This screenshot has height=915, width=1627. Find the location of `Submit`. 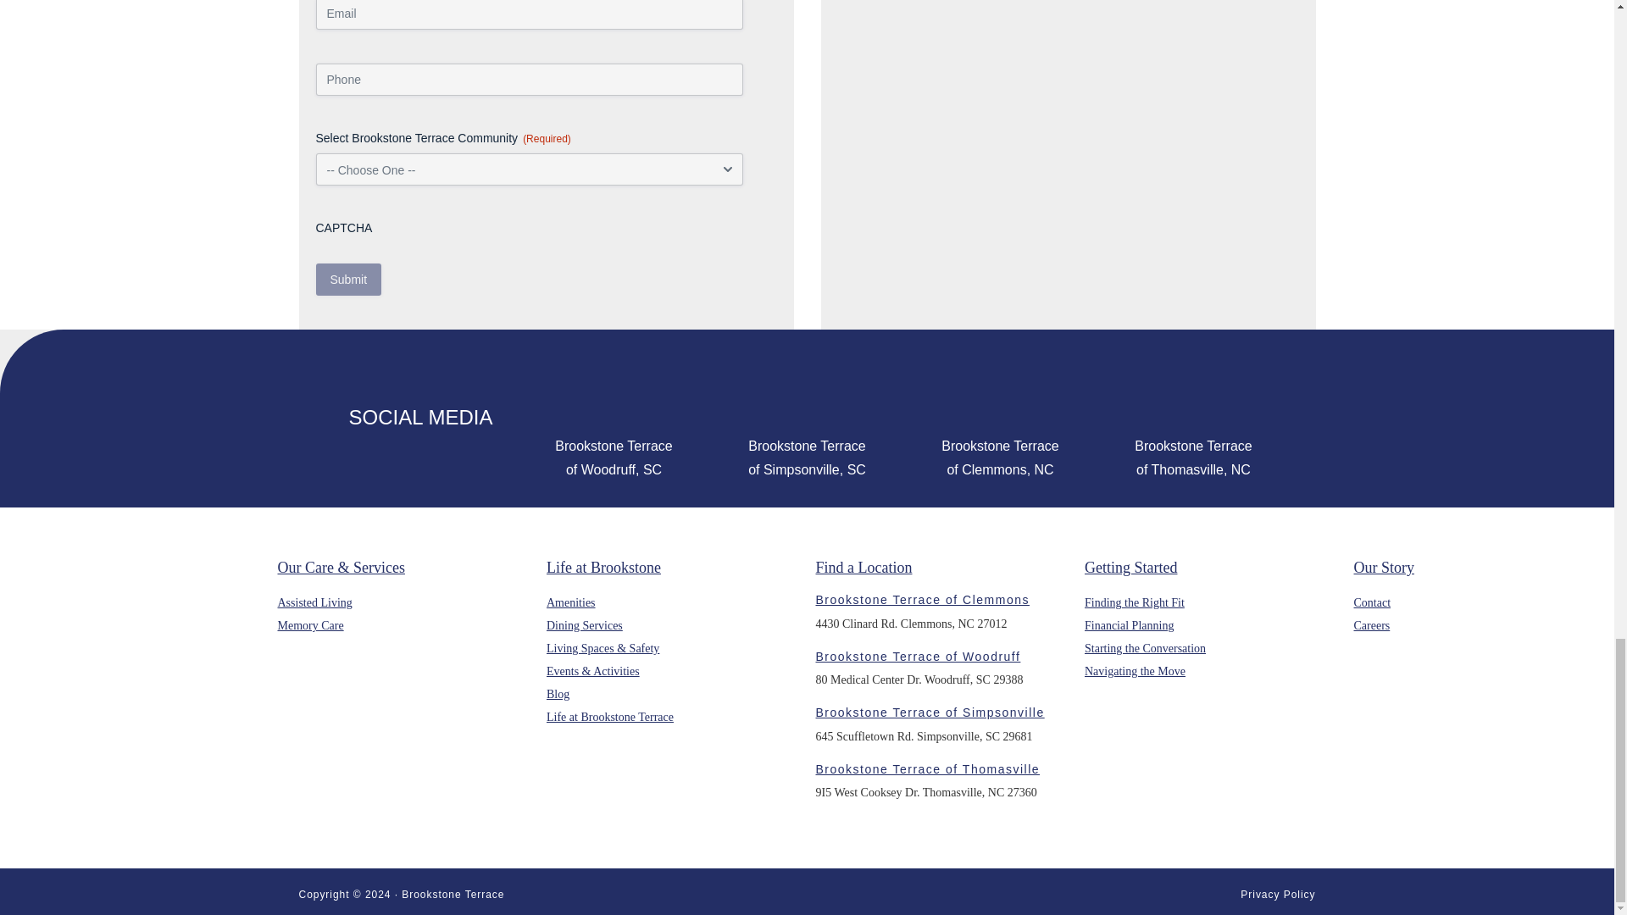

Submit is located at coordinates (347, 280).